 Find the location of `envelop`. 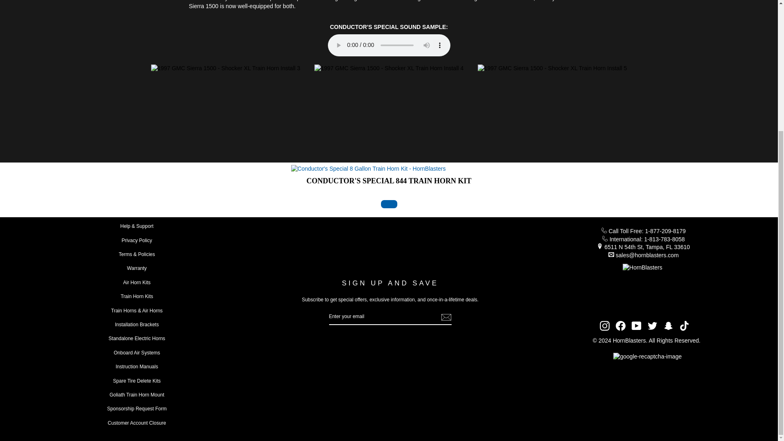

envelop is located at coordinates (611, 254).